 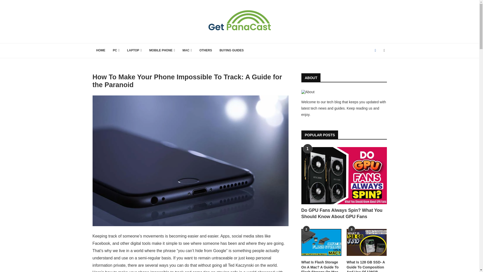 What do you see at coordinates (101, 50) in the screenshot?
I see `HOME` at bounding box center [101, 50].